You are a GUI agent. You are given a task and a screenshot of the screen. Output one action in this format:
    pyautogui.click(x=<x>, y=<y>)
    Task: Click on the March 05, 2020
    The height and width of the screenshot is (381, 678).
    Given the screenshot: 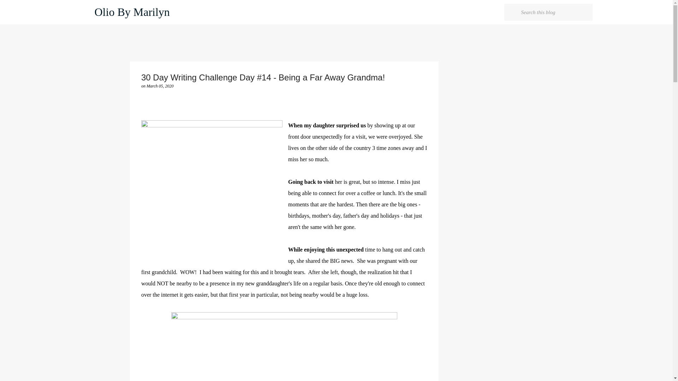 What is the action you would take?
    pyautogui.click(x=160, y=86)
    